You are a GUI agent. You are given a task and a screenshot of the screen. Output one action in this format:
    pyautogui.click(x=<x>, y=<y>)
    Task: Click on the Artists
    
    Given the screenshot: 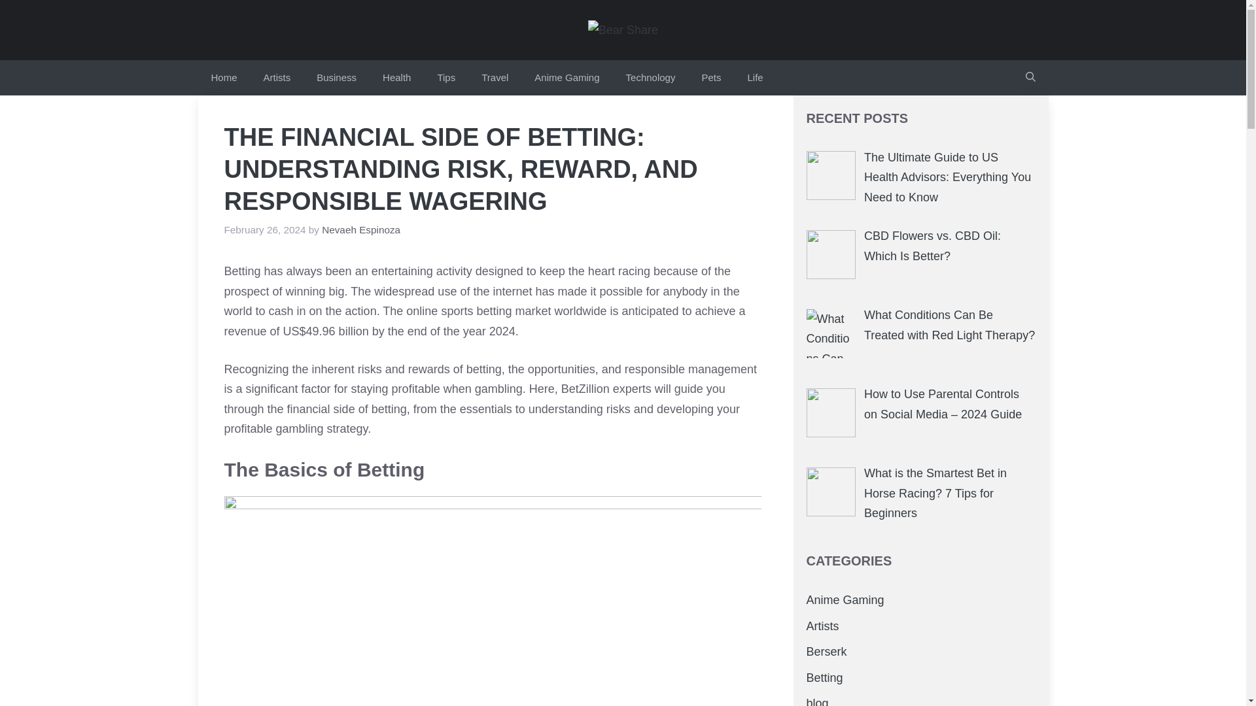 What is the action you would take?
    pyautogui.click(x=277, y=77)
    